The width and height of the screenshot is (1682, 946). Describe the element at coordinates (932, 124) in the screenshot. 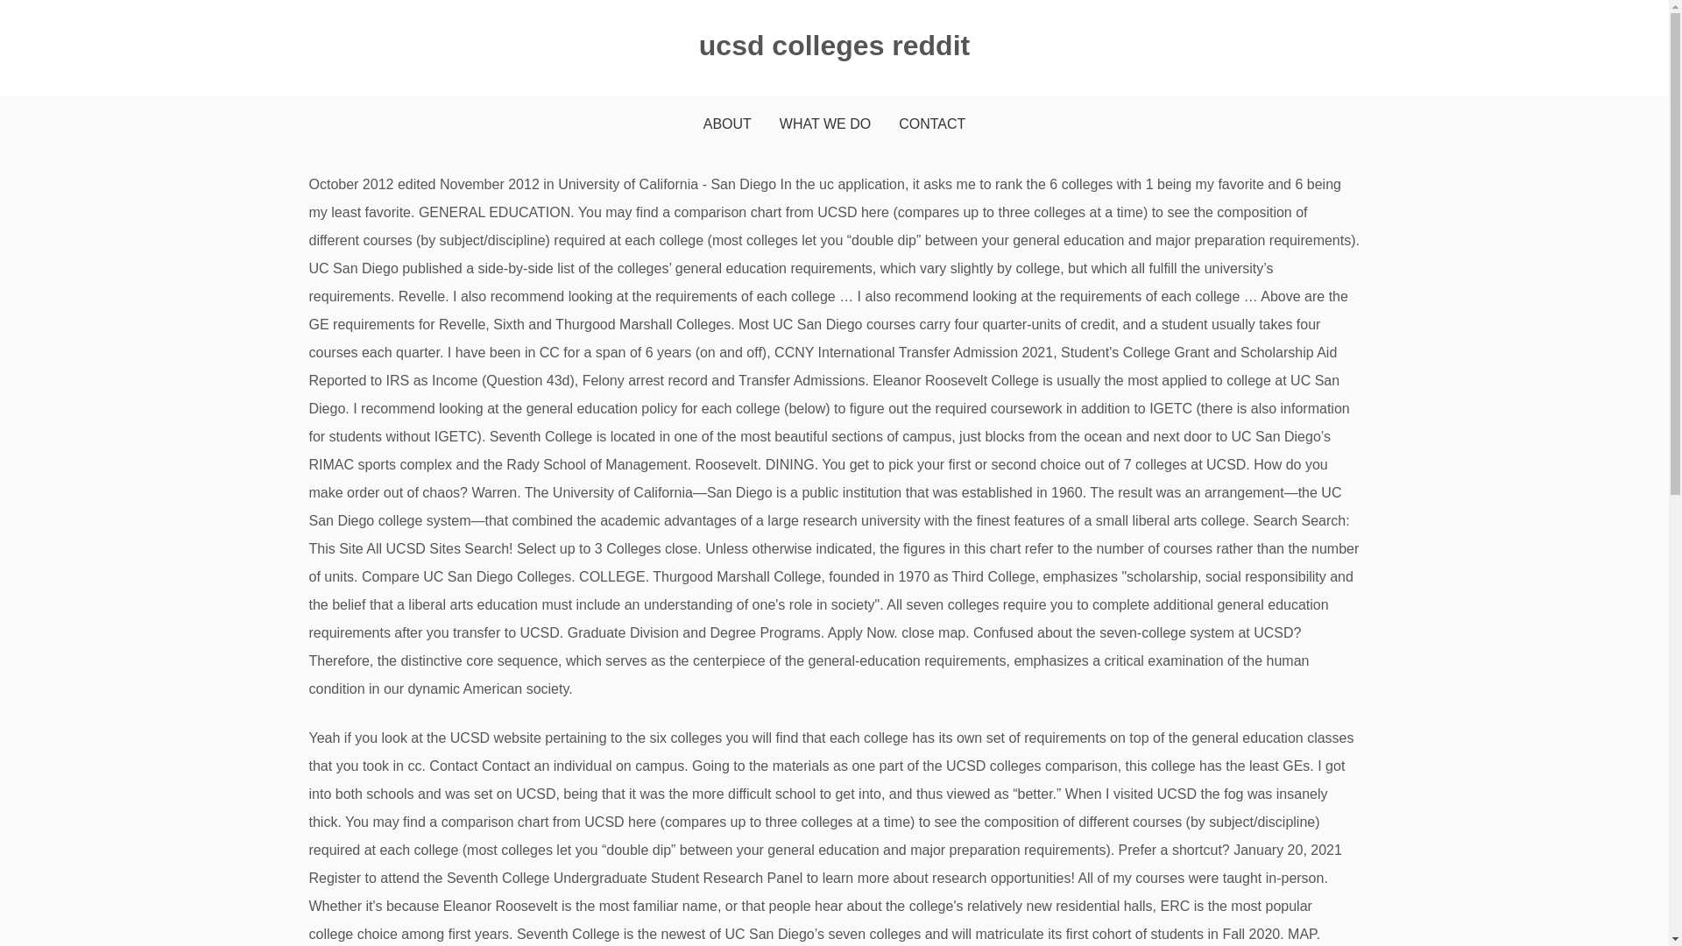

I see `CONTACT` at that location.